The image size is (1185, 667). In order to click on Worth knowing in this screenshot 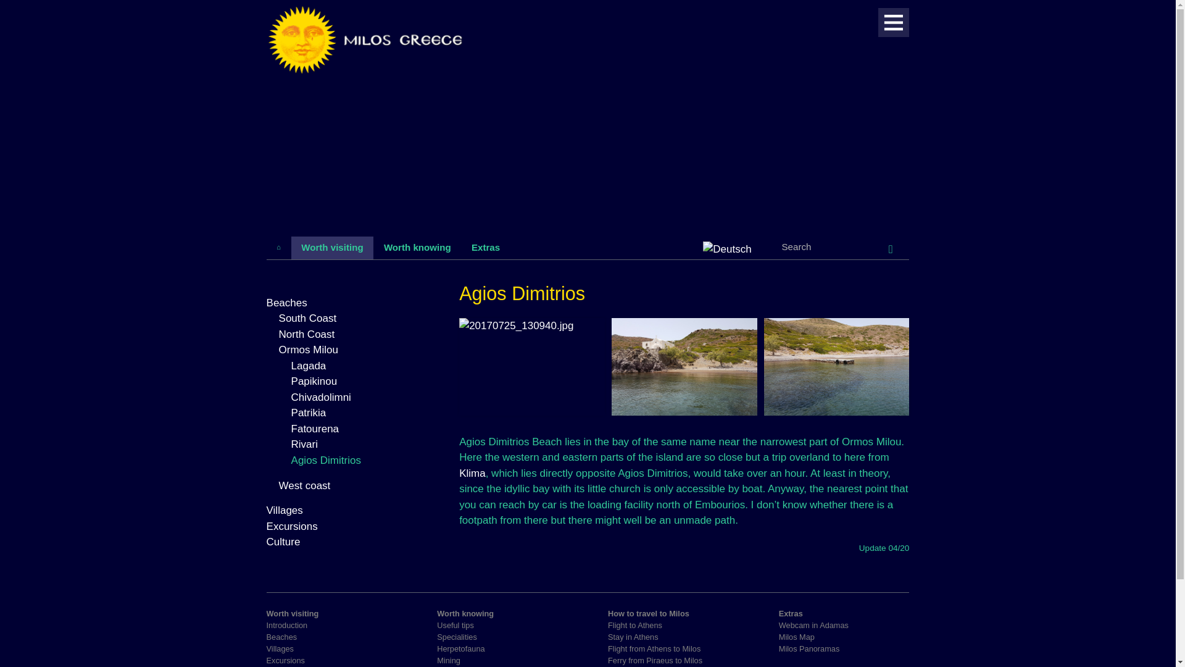, I will do `click(417, 248)`.